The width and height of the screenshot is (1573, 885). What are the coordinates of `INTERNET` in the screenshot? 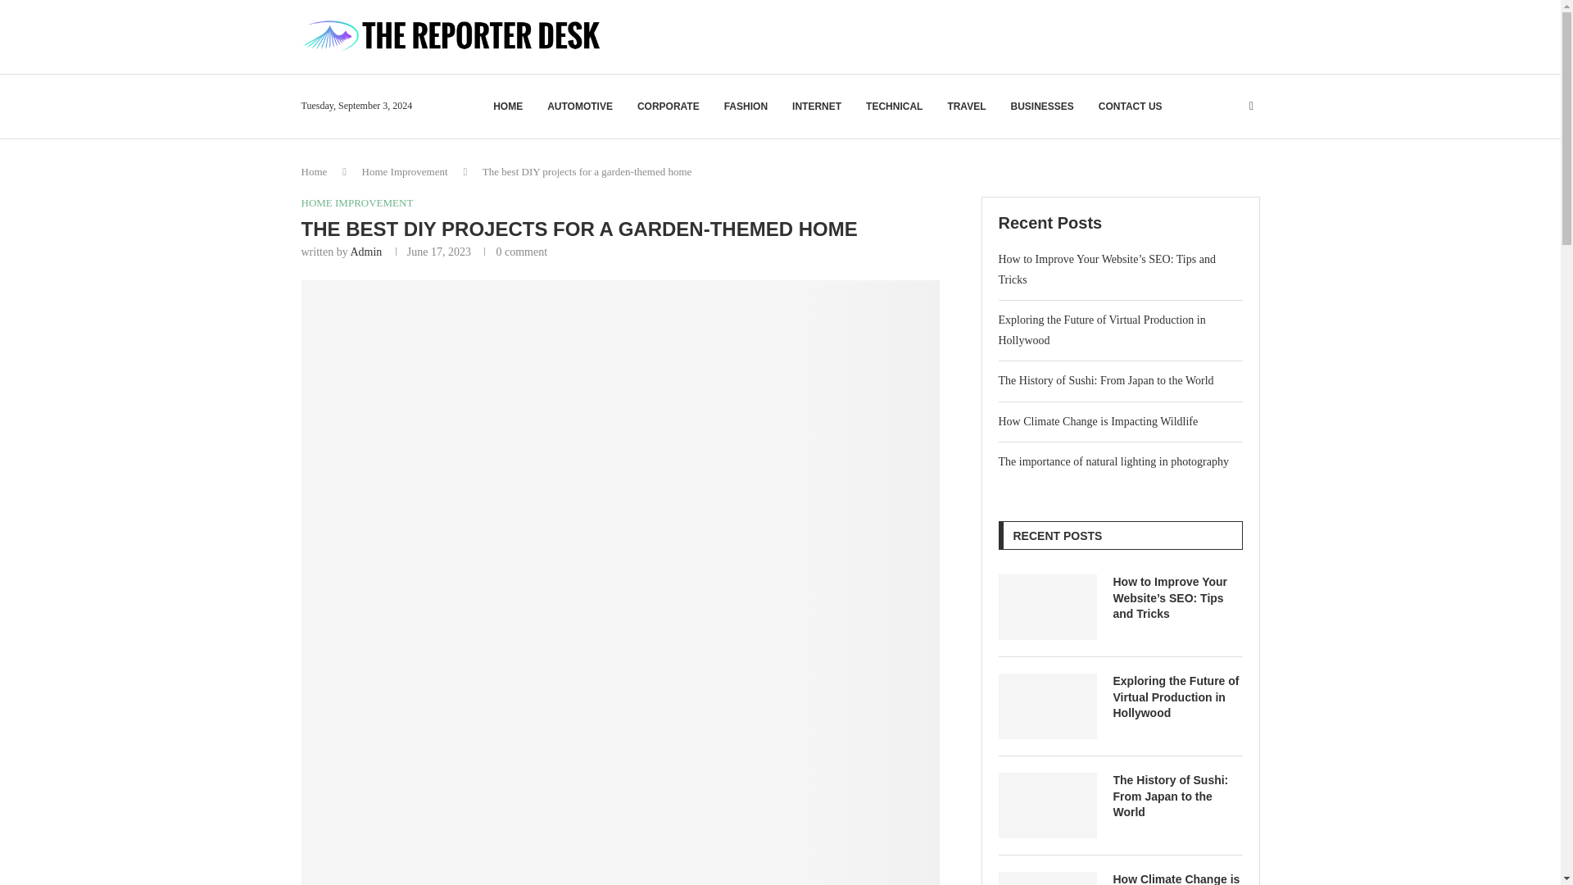 It's located at (817, 107).